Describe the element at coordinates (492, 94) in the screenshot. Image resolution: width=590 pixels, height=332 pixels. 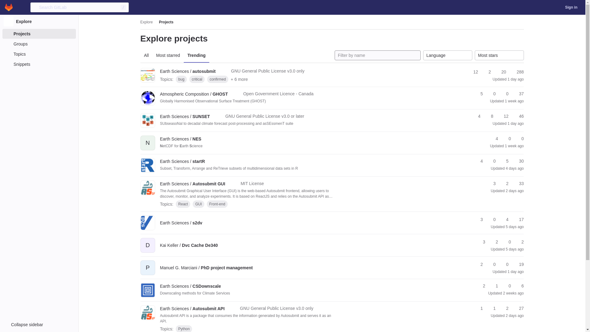
I see `Forks` at that location.